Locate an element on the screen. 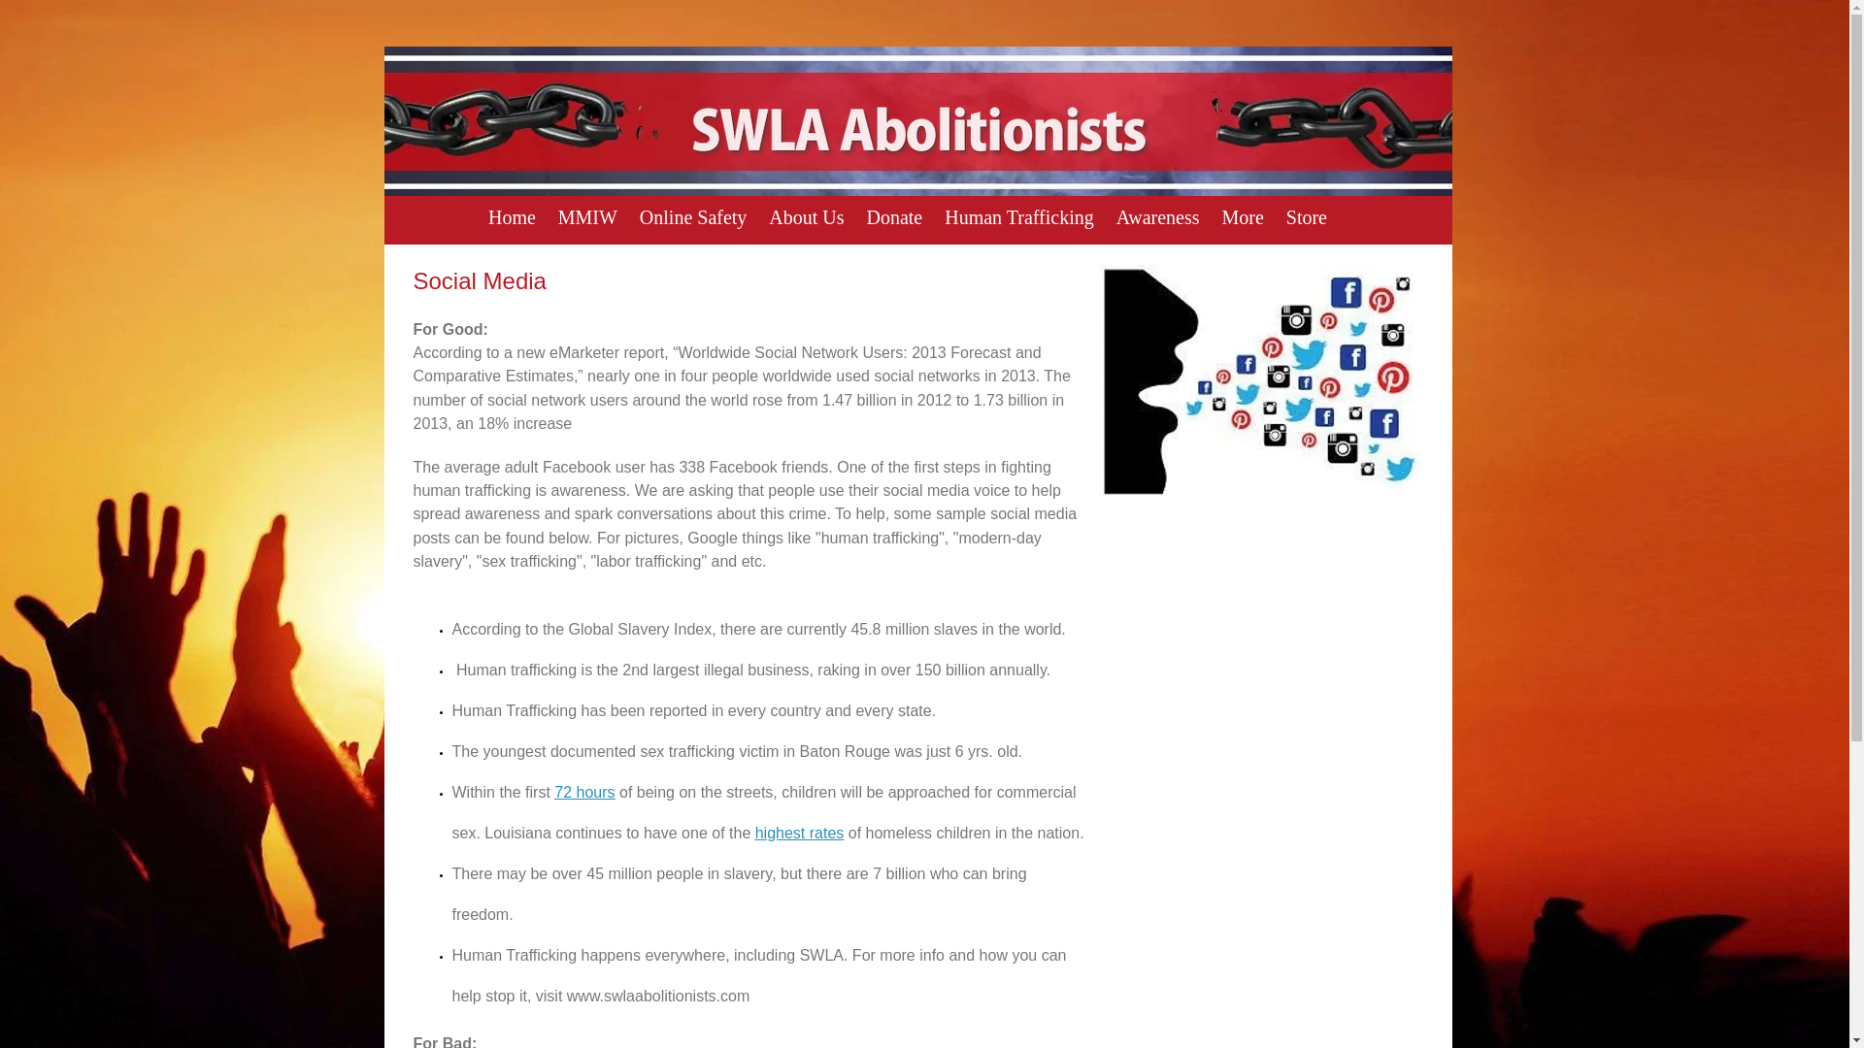  About Us is located at coordinates (807, 217).